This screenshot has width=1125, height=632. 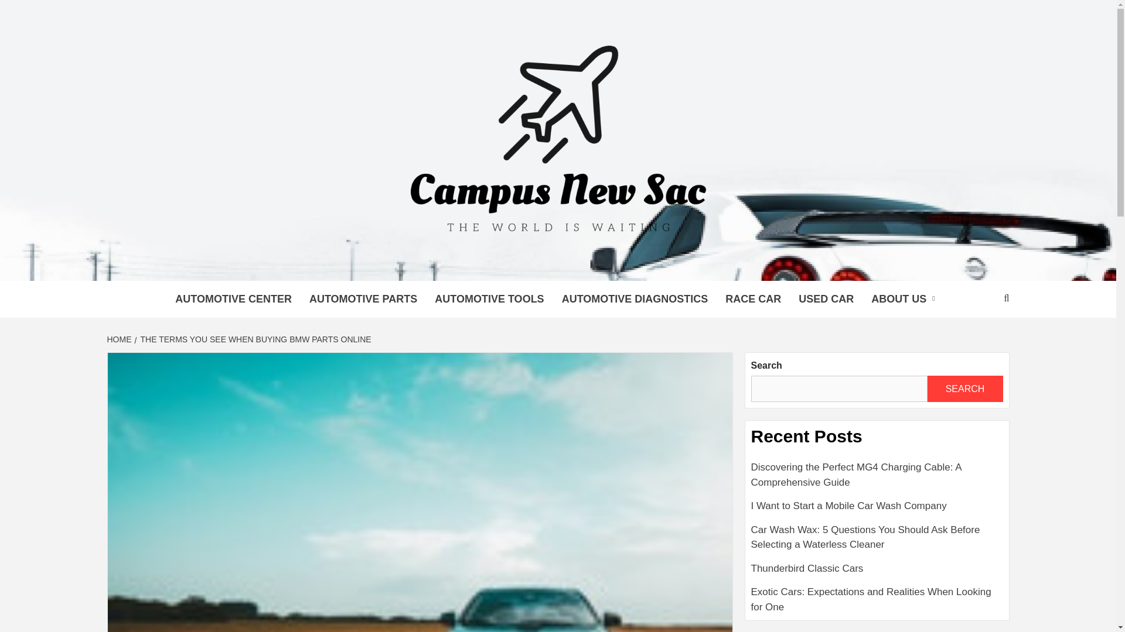 I want to click on AUTOMOTIVE TOOLS, so click(x=489, y=299).